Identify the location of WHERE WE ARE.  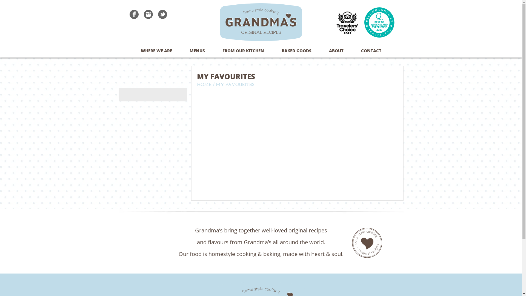
(156, 51).